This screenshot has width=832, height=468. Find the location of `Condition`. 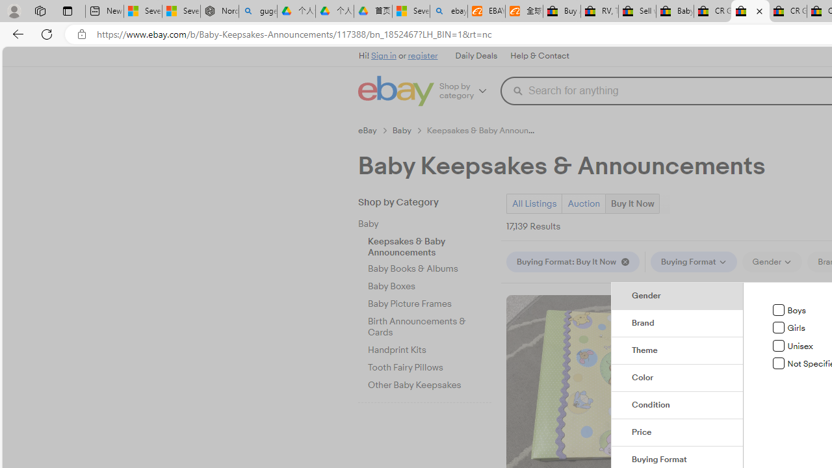

Condition is located at coordinates (677, 406).